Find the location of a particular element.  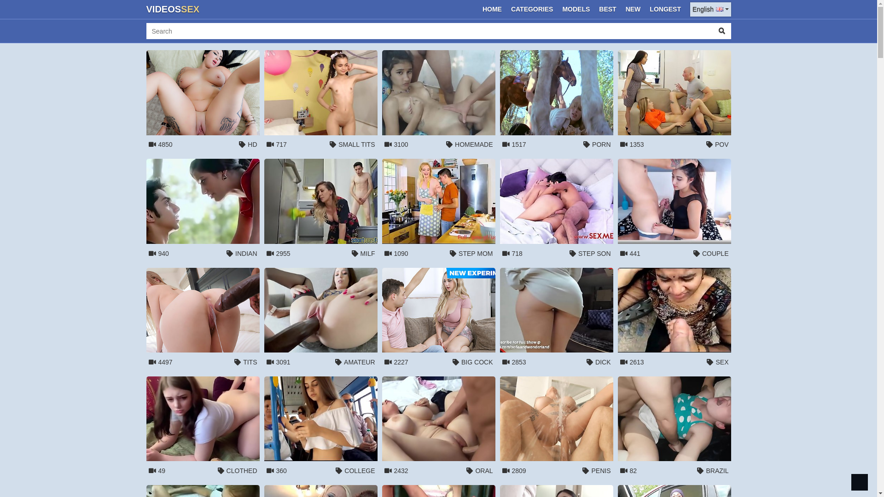

360
COLLEGE is located at coordinates (321, 428).